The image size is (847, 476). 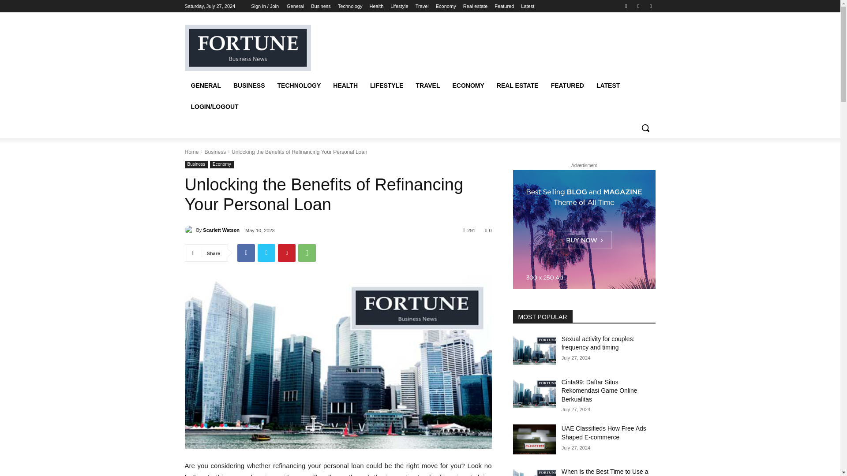 I want to click on Latest, so click(x=528, y=6).